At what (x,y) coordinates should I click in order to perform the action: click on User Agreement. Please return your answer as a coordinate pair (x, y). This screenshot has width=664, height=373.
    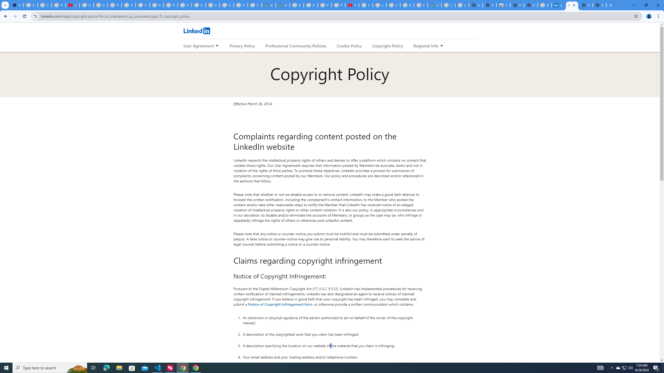
    Looking at the image, I should click on (198, 46).